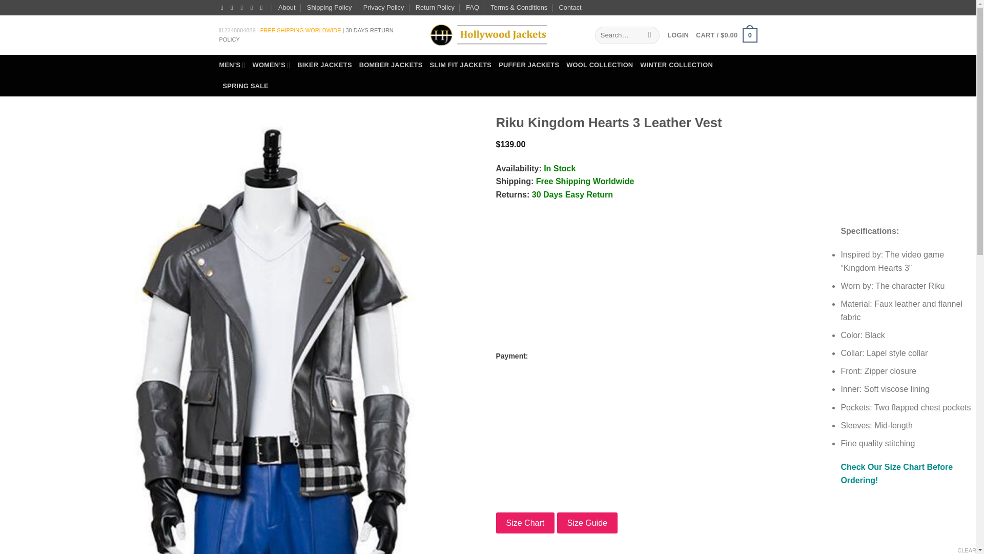  I want to click on Return Policy, so click(435, 8).